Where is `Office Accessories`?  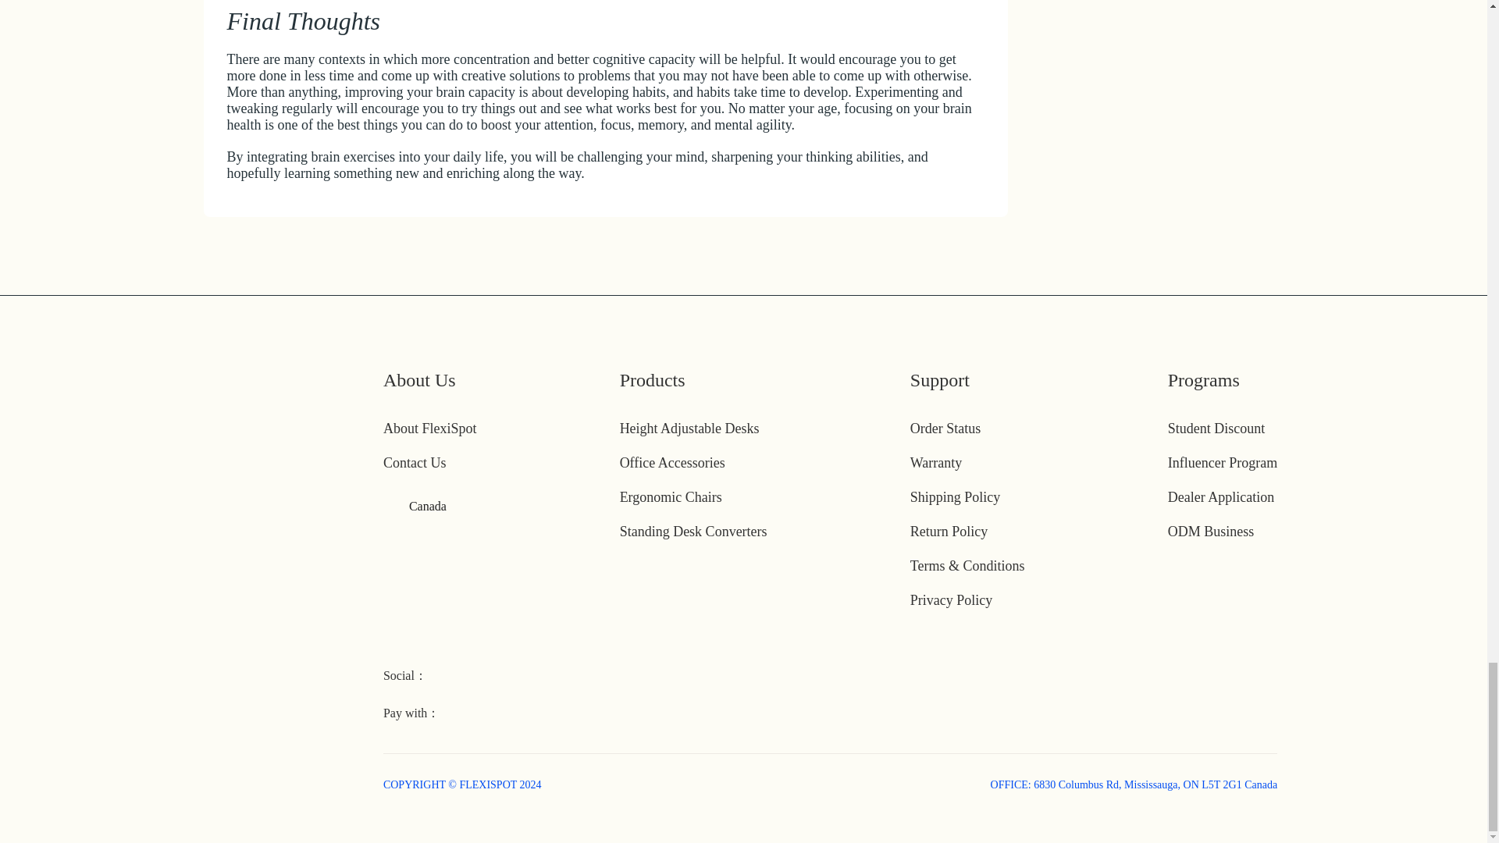 Office Accessories is located at coordinates (673, 462).